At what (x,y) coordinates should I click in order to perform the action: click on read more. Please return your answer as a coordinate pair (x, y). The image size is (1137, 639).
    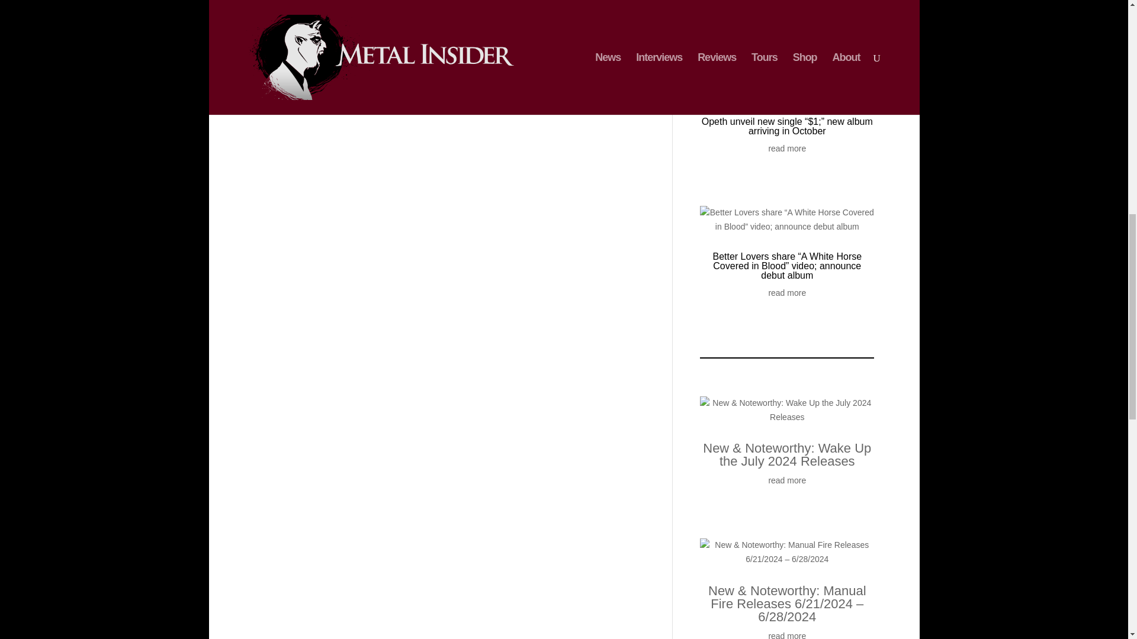
    Looking at the image, I should click on (787, 293).